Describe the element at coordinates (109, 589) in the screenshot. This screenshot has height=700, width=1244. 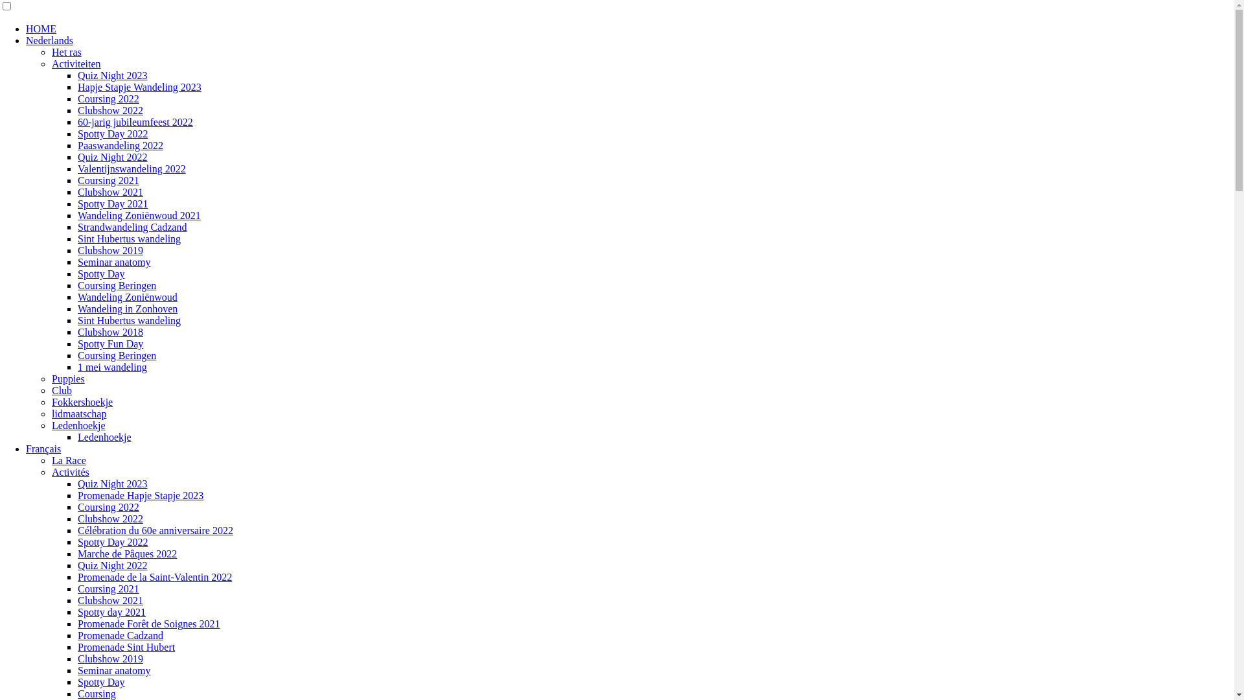
I see `Coursing 2021` at that location.